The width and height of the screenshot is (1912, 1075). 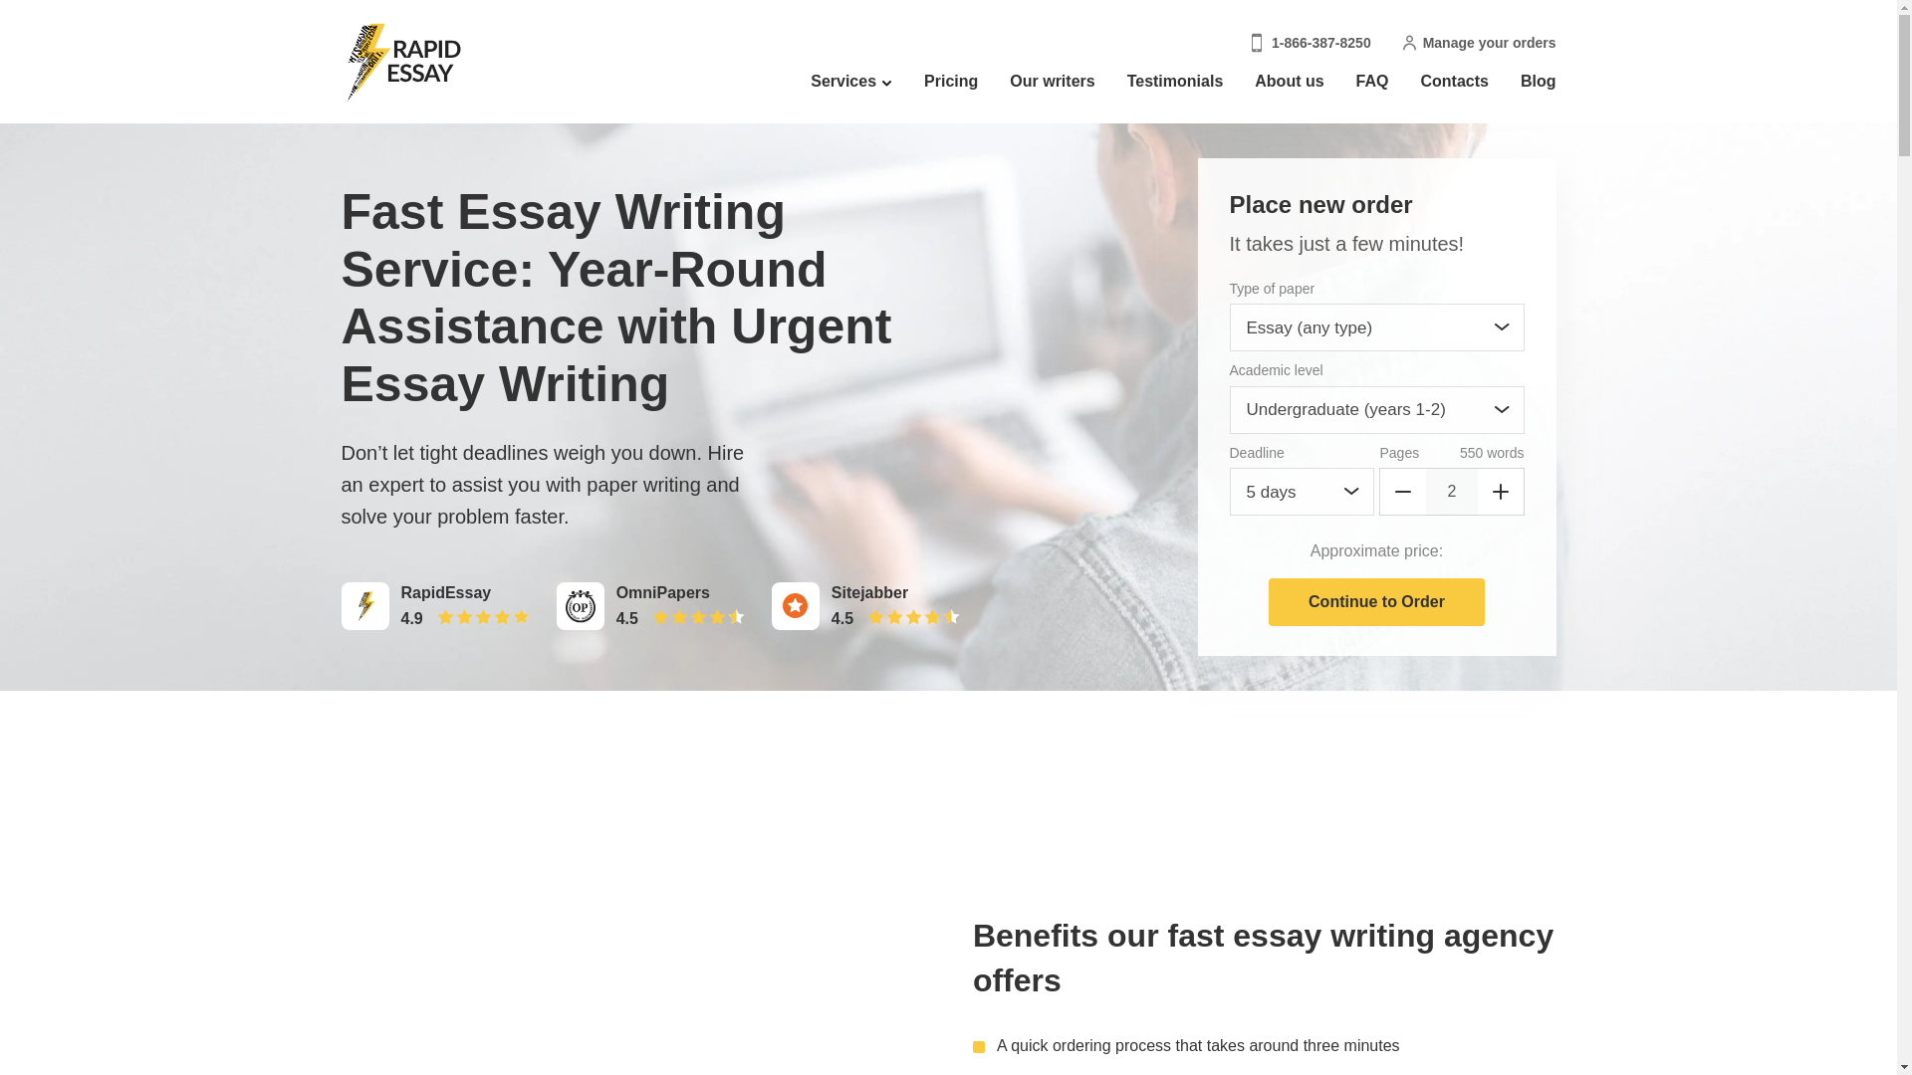 What do you see at coordinates (1372, 82) in the screenshot?
I see `FAQ` at bounding box center [1372, 82].